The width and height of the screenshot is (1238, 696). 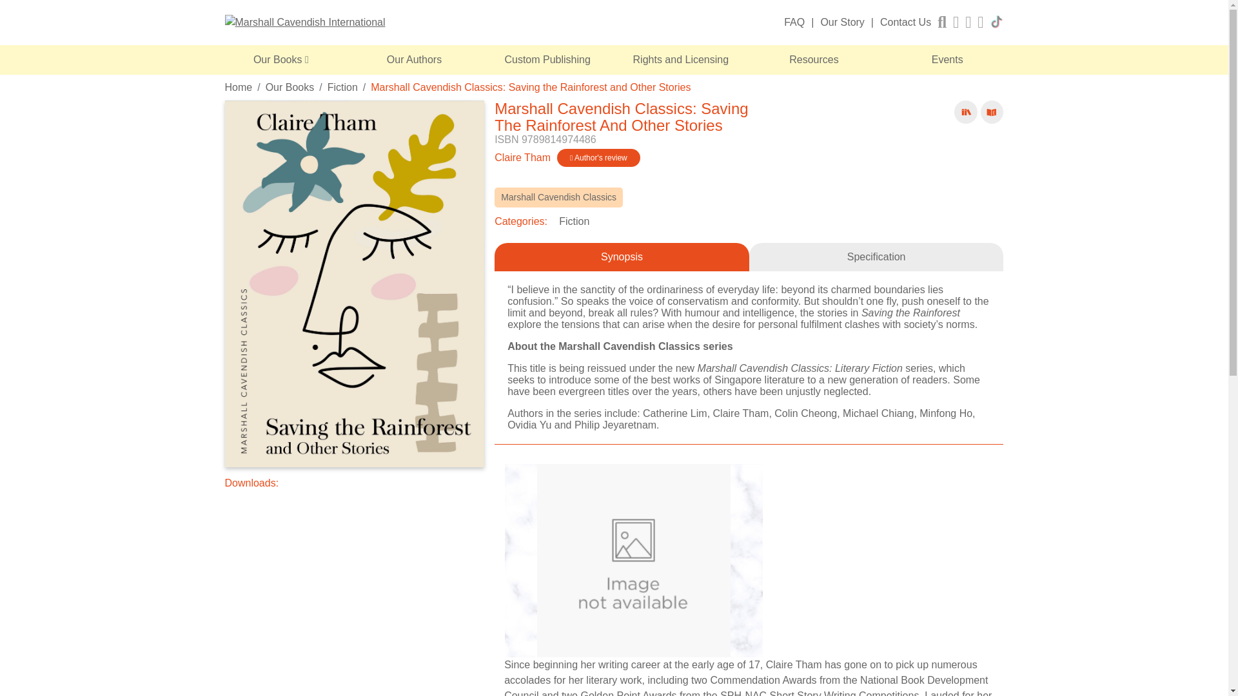 What do you see at coordinates (414, 59) in the screenshot?
I see `Our Authors` at bounding box center [414, 59].